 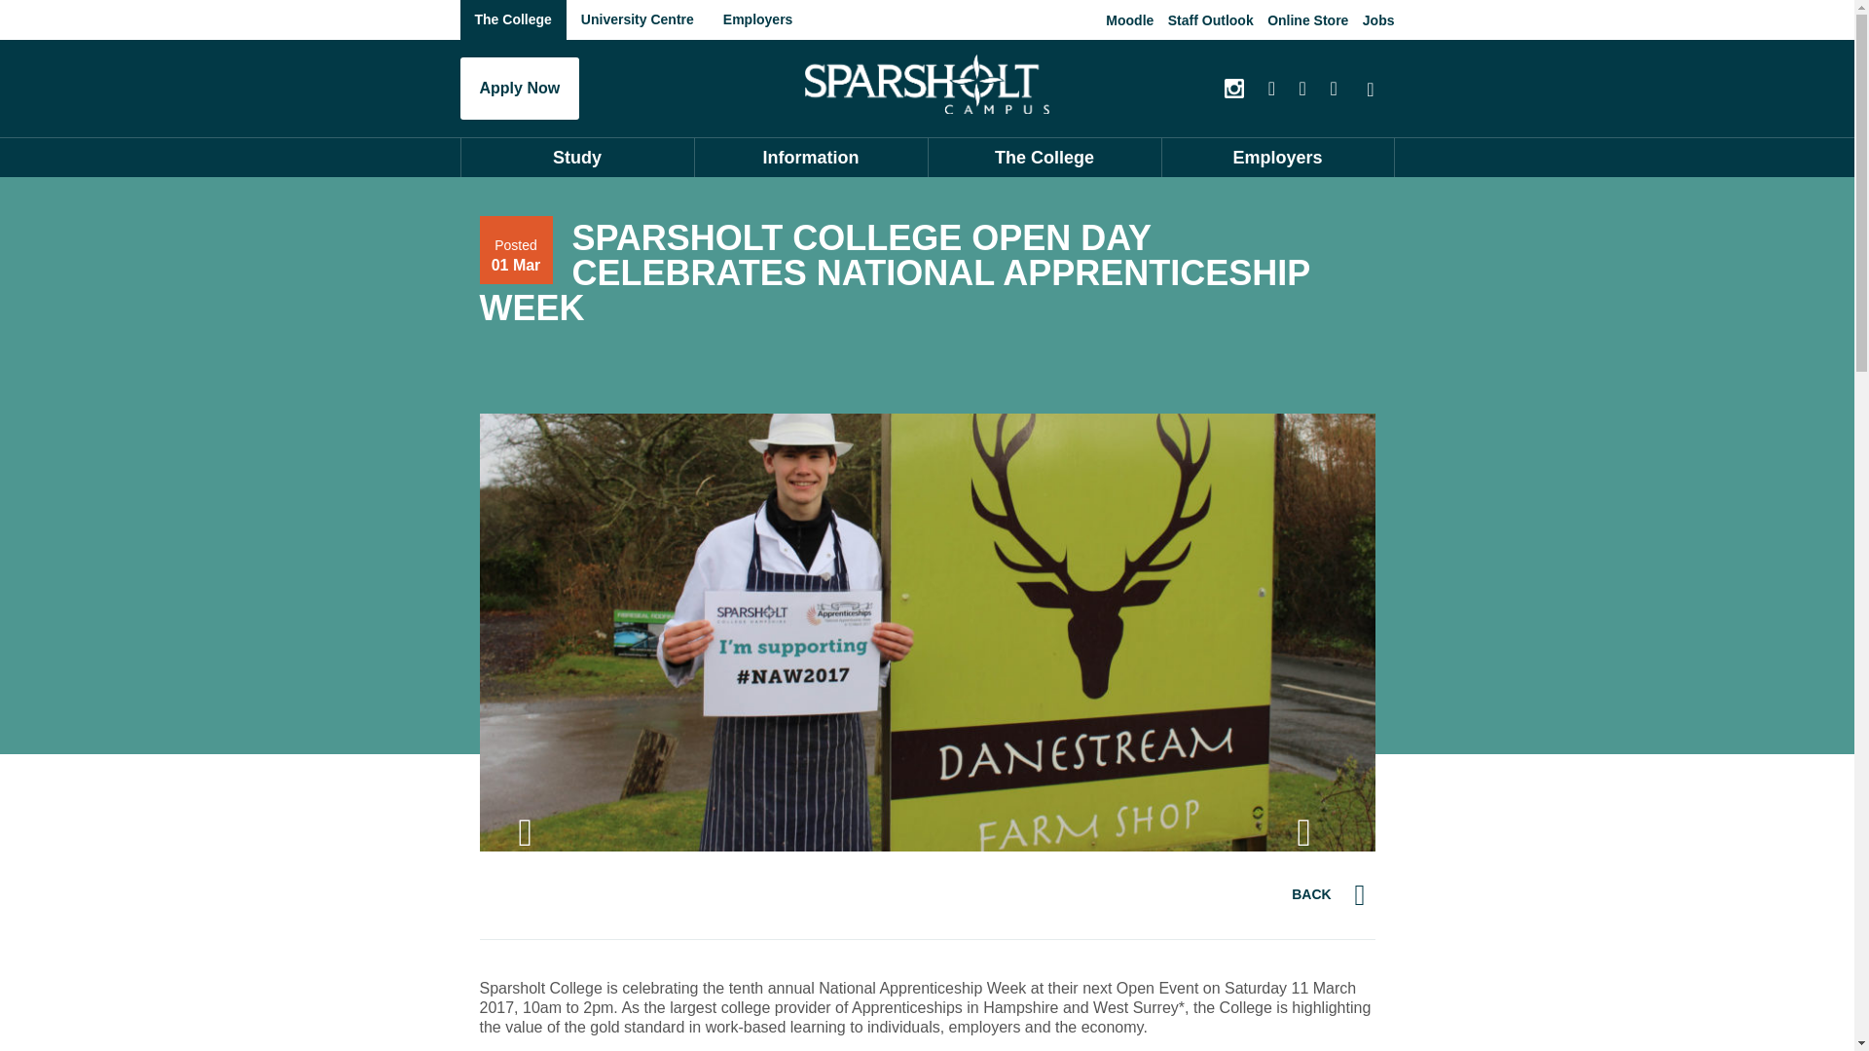 I want to click on Apply Now, so click(x=520, y=89).